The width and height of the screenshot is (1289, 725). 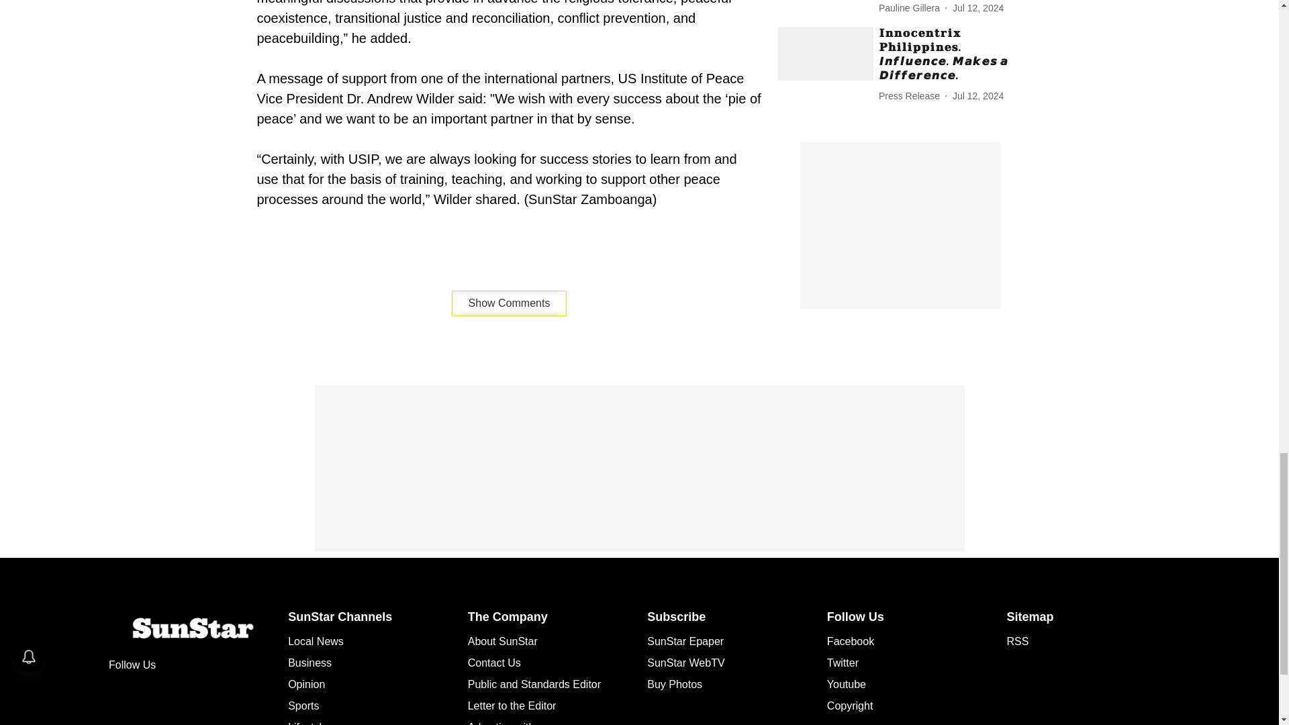 What do you see at coordinates (977, 8) in the screenshot?
I see `2024-07-12 07:00` at bounding box center [977, 8].